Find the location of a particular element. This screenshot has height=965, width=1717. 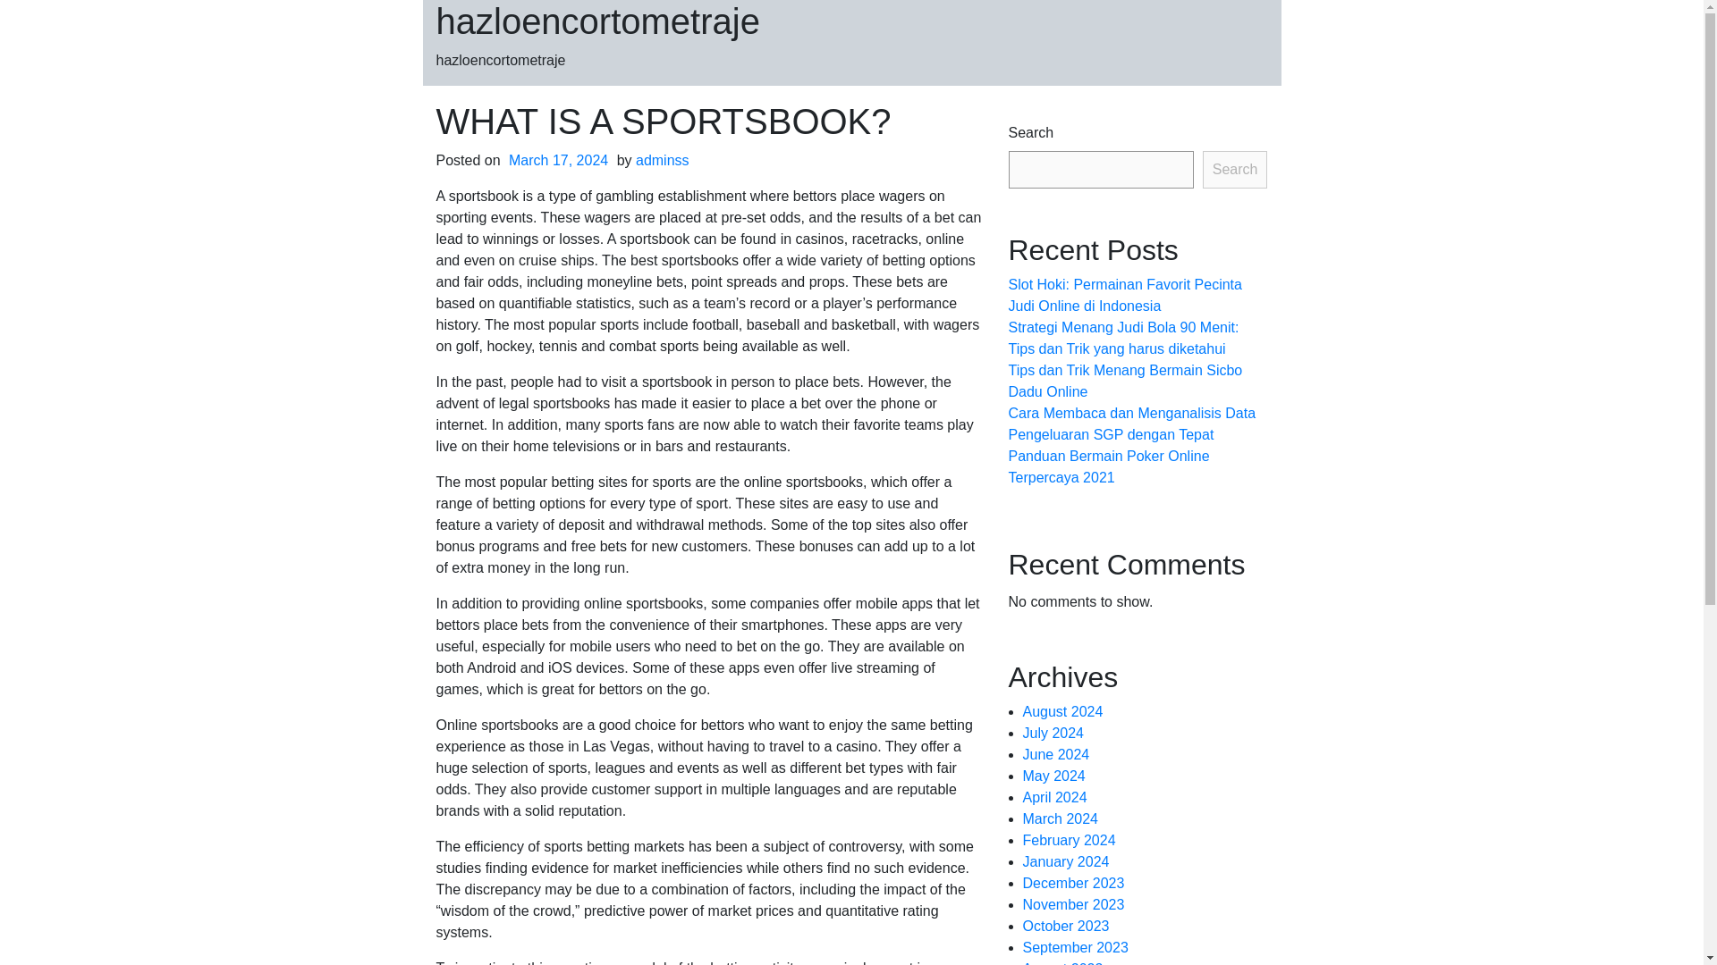

August 2023 is located at coordinates (1063, 963).